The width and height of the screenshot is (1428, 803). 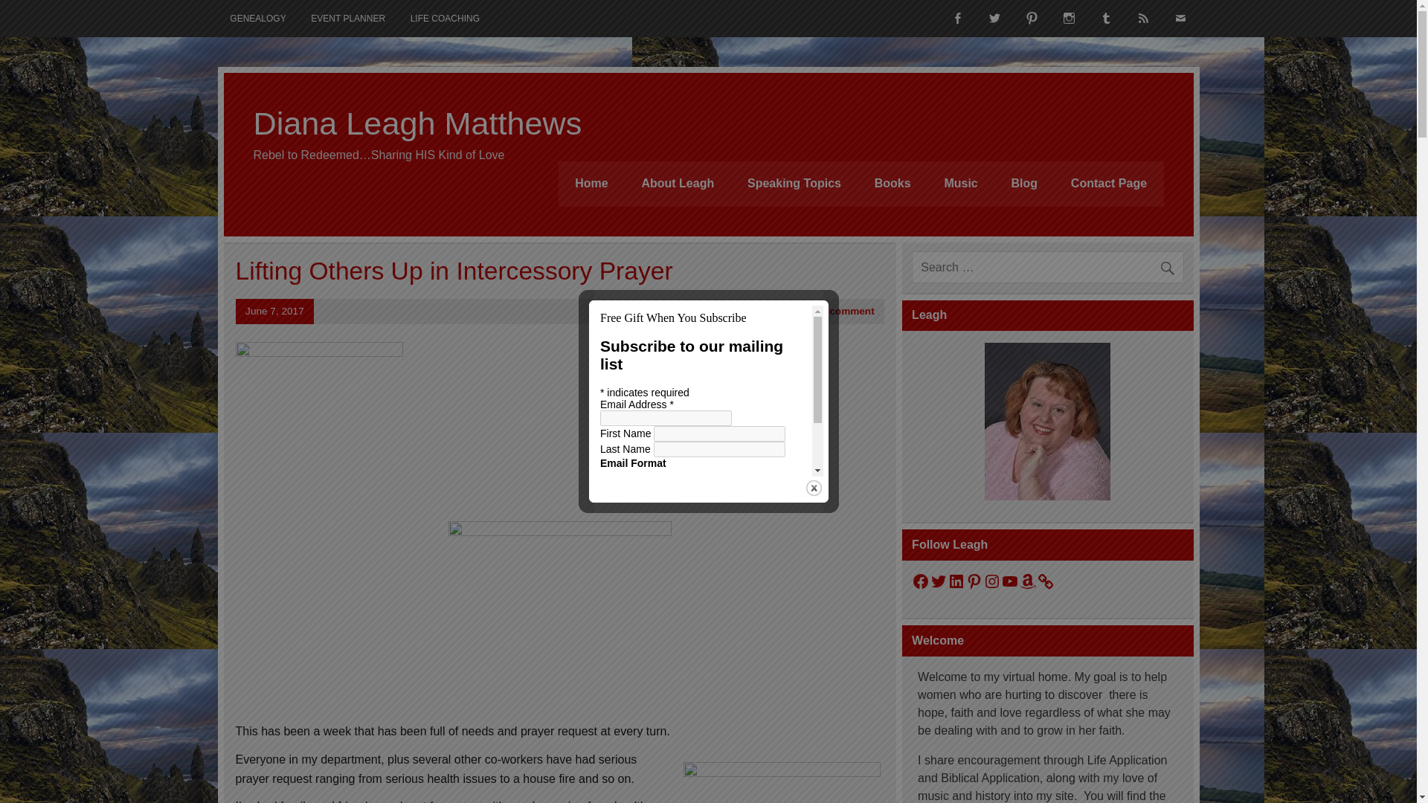 What do you see at coordinates (445, 18) in the screenshot?
I see `LIFE COACHING` at bounding box center [445, 18].